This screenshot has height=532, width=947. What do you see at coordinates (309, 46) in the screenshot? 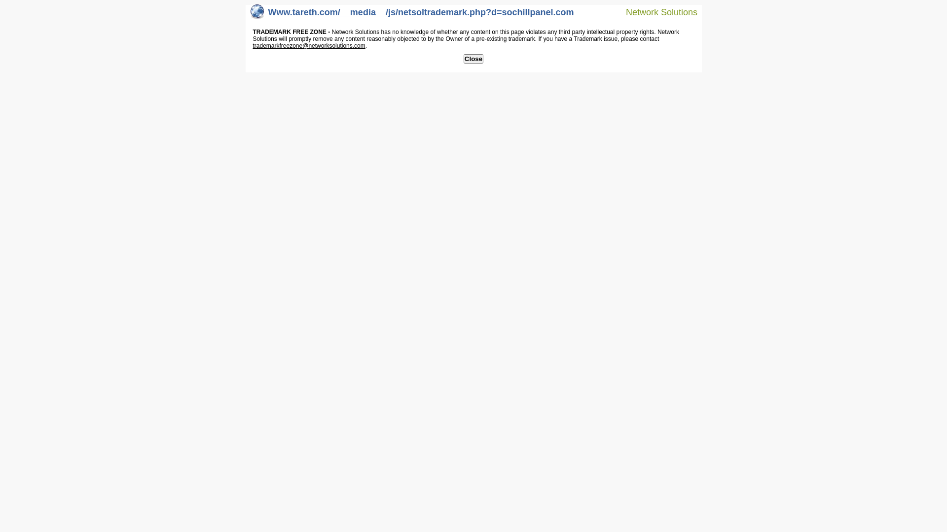
I see `trademarkfreezone@networksolutions.com` at bounding box center [309, 46].